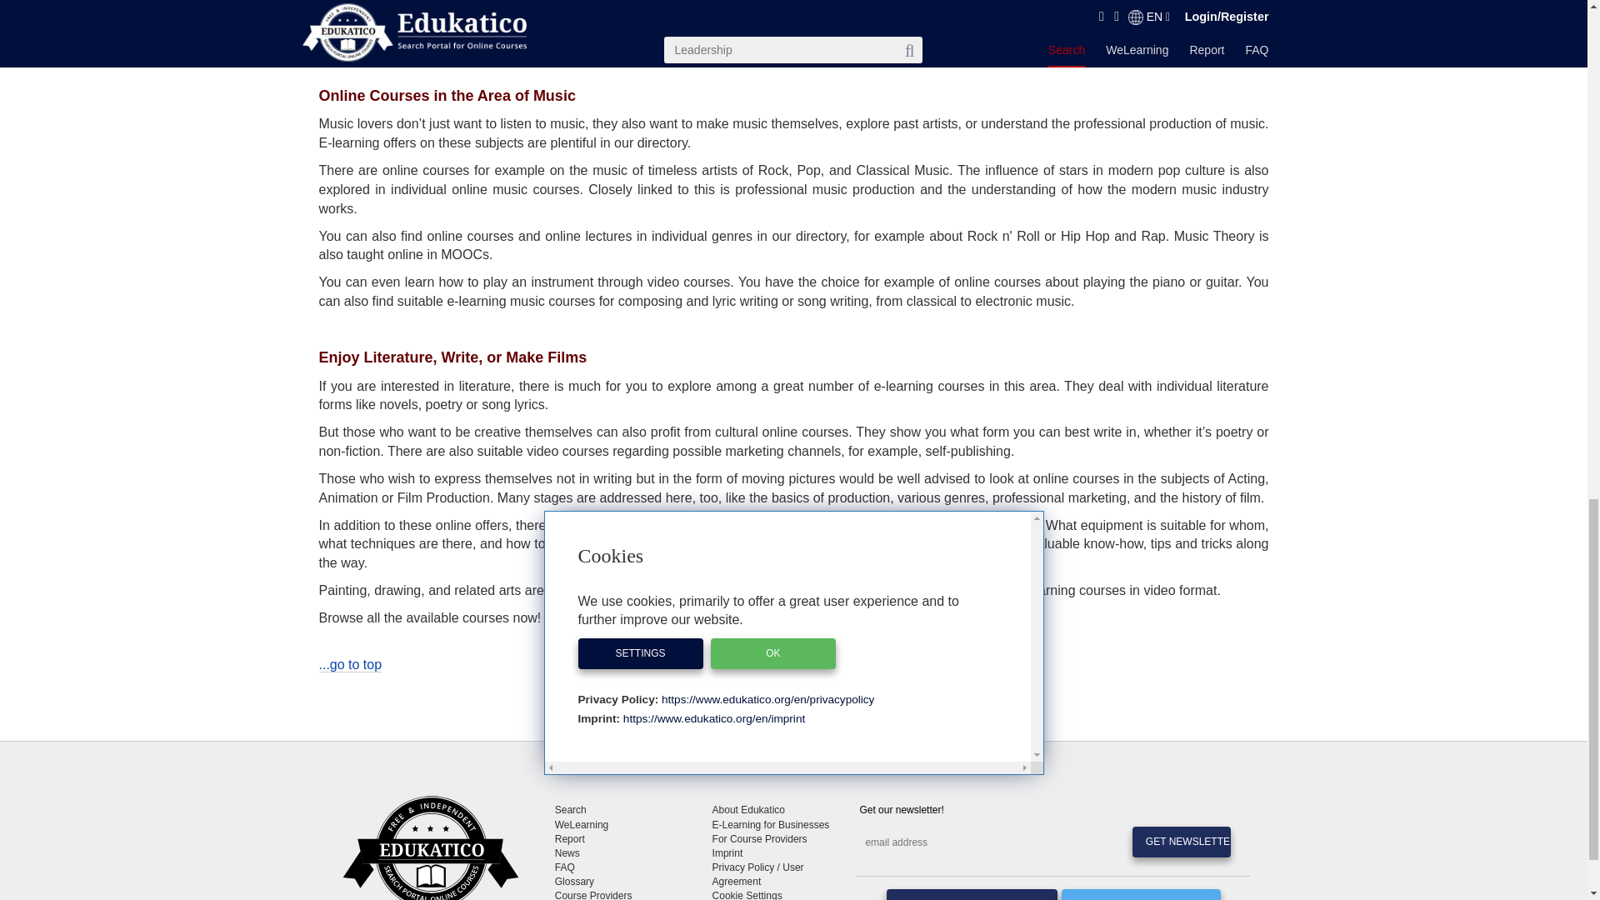  I want to click on Get newsletter, so click(1182, 842).